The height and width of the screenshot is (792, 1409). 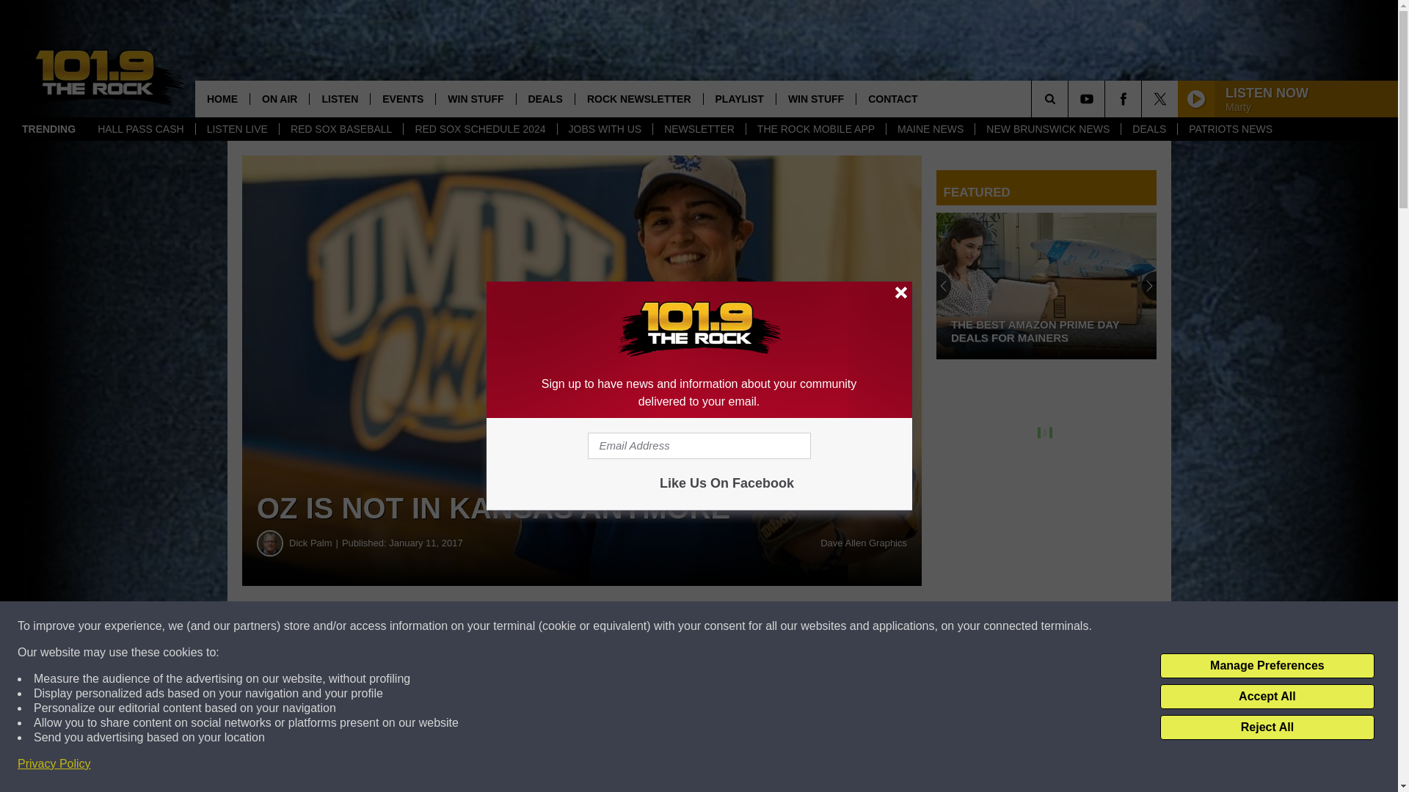 I want to click on THE ROCK MOBILE APP, so click(x=815, y=129).